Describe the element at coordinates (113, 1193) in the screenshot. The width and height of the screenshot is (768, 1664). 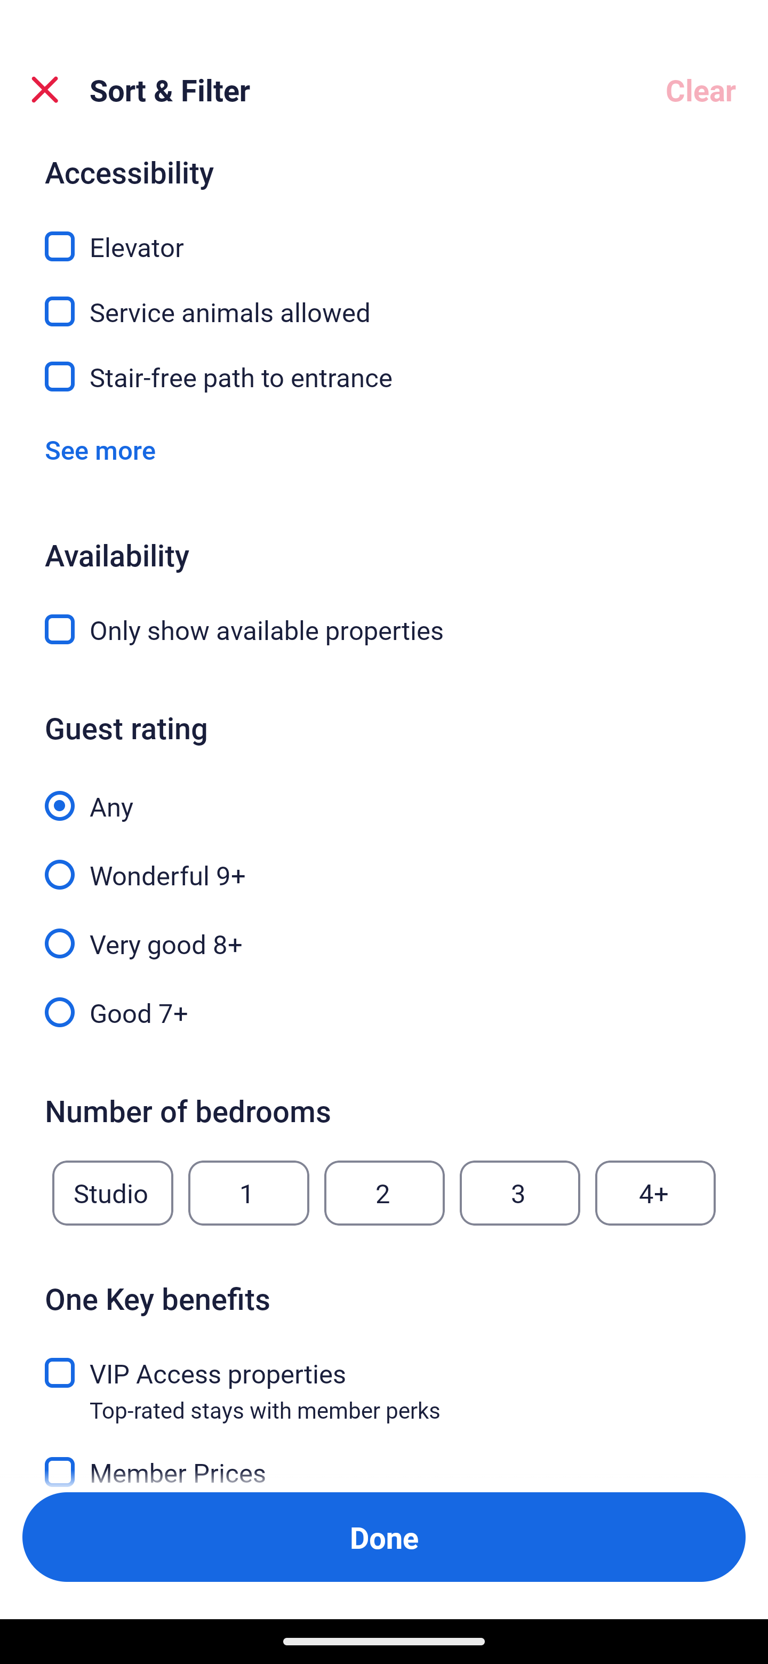
I see `Studio` at that location.